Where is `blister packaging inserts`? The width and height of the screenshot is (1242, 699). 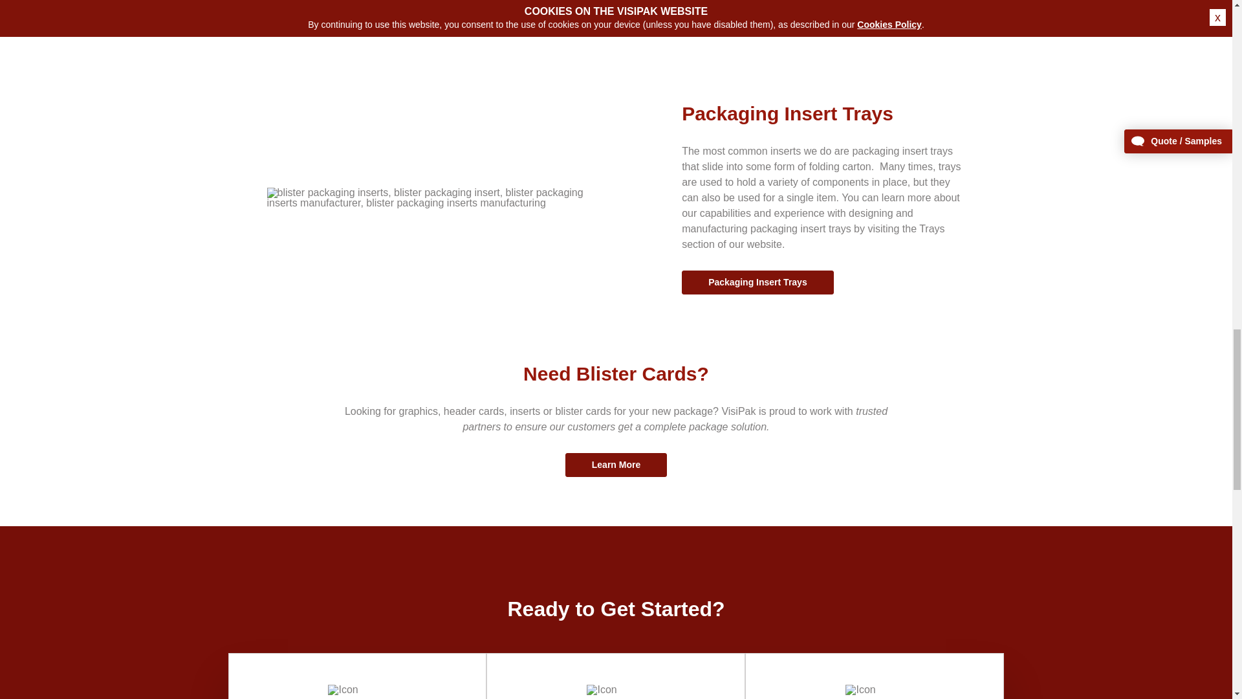 blister packaging inserts is located at coordinates (438, 198).